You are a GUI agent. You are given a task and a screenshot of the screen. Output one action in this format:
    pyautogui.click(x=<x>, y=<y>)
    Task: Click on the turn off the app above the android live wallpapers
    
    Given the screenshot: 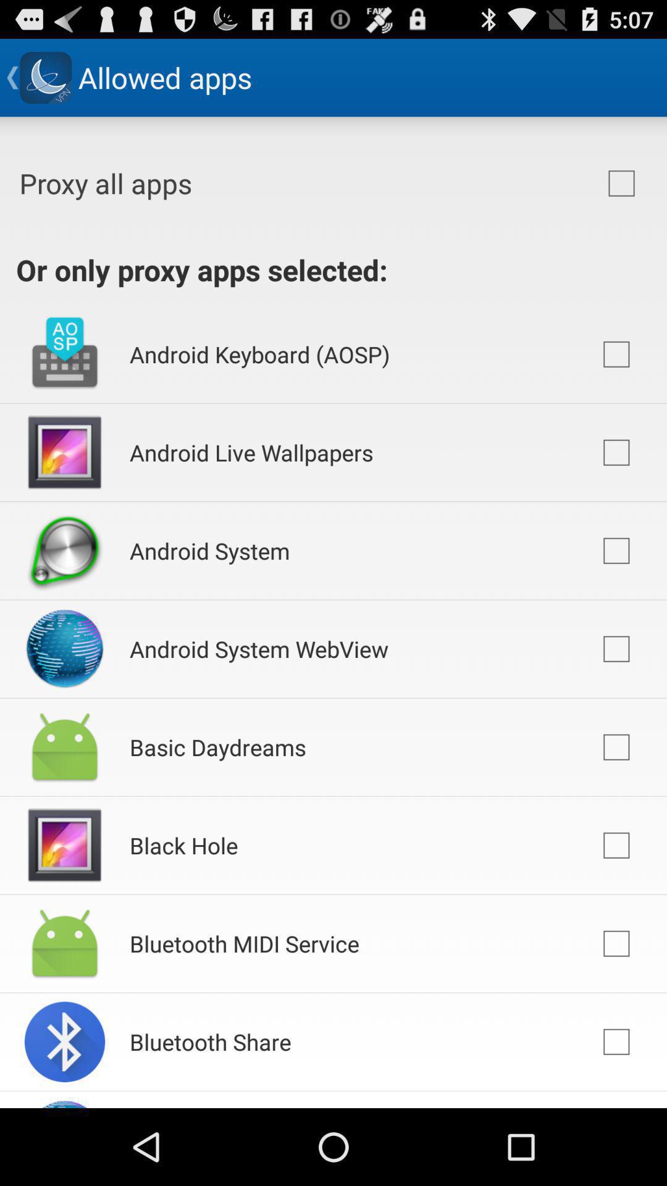 What is the action you would take?
    pyautogui.click(x=259, y=354)
    